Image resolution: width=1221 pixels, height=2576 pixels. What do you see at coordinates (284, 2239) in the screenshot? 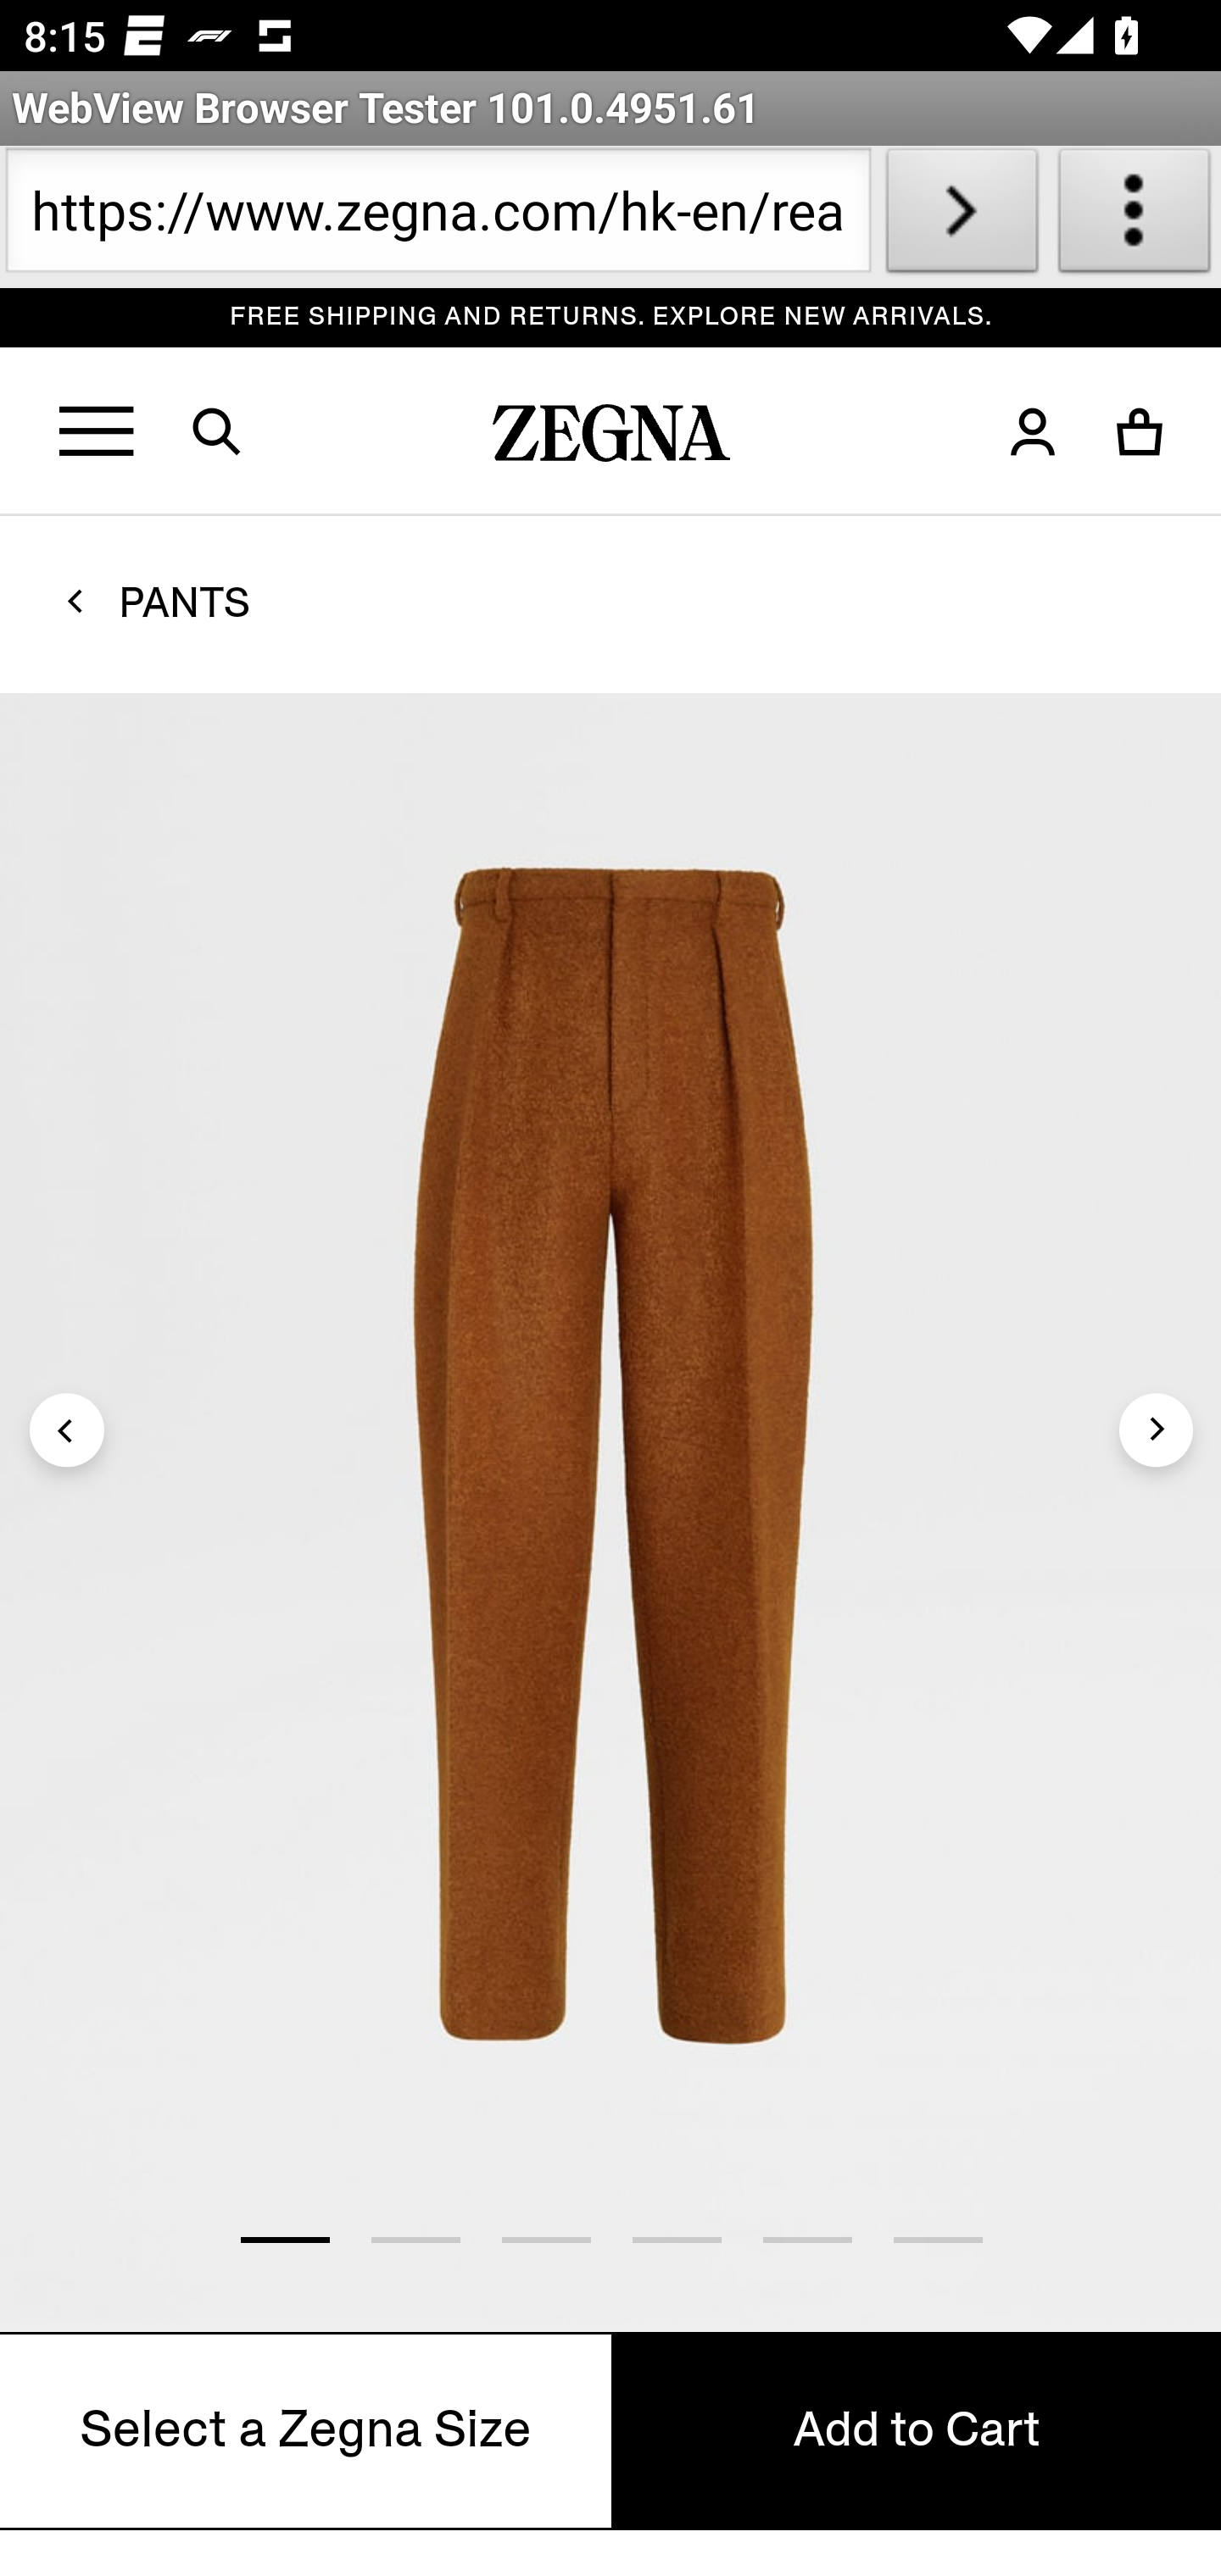
I see `Go to slide 1` at bounding box center [284, 2239].